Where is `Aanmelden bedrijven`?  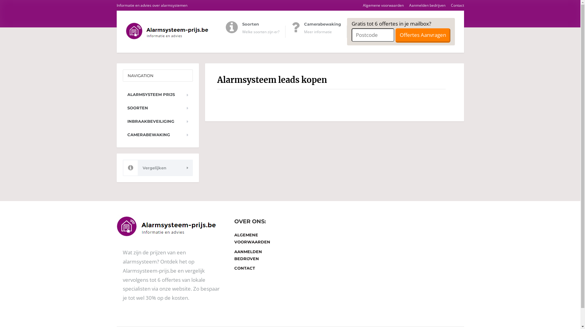 Aanmelden bedrijven is located at coordinates (425, 5).